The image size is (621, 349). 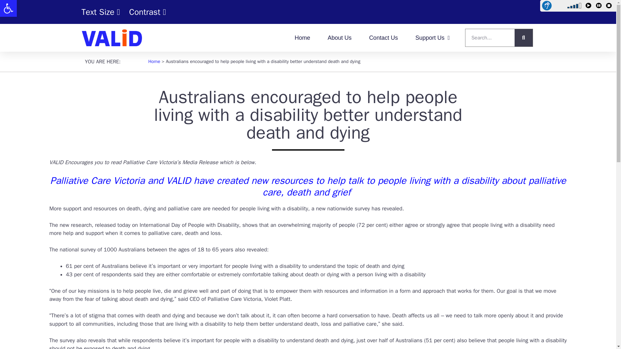 What do you see at coordinates (102, 12) in the screenshot?
I see `Accessibility Tools` at bounding box center [102, 12].